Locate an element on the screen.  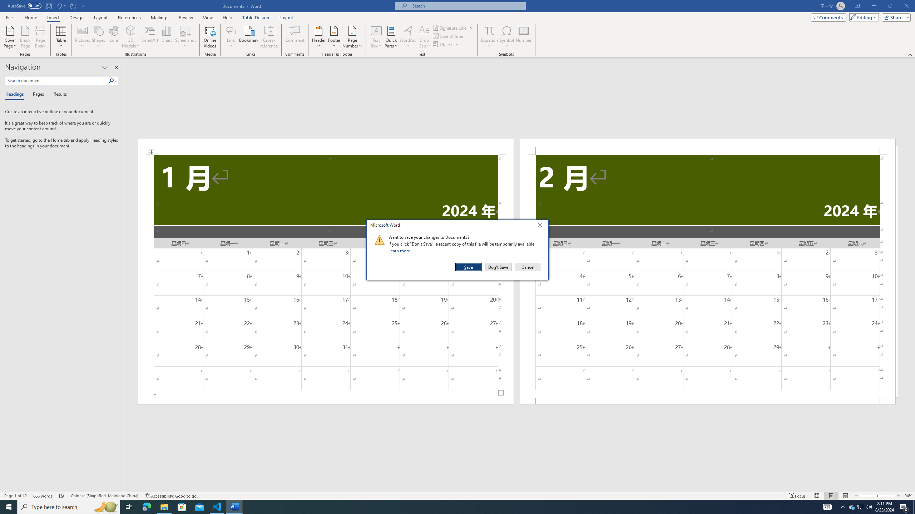
Chart... is located at coordinates (167, 37).